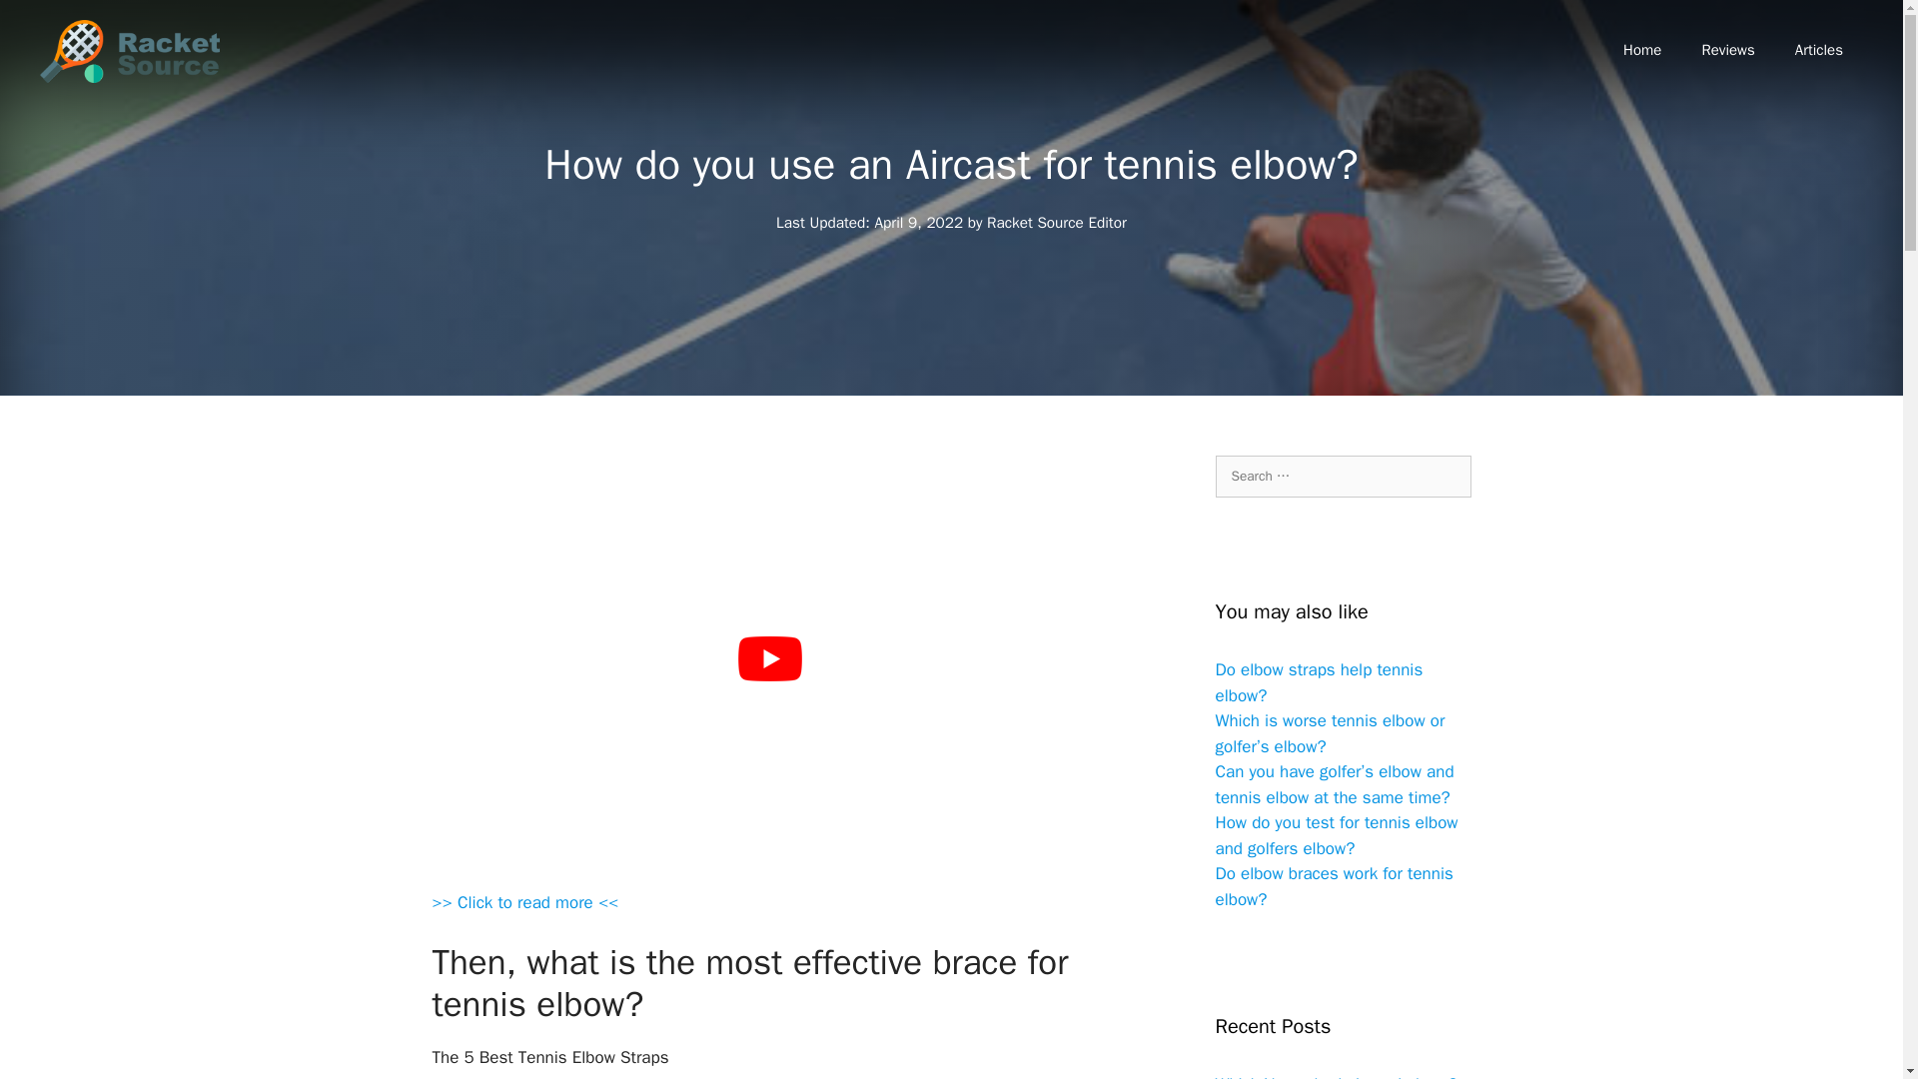 Image resolution: width=1918 pixels, height=1079 pixels. What do you see at coordinates (47, 24) in the screenshot?
I see `Search` at bounding box center [47, 24].